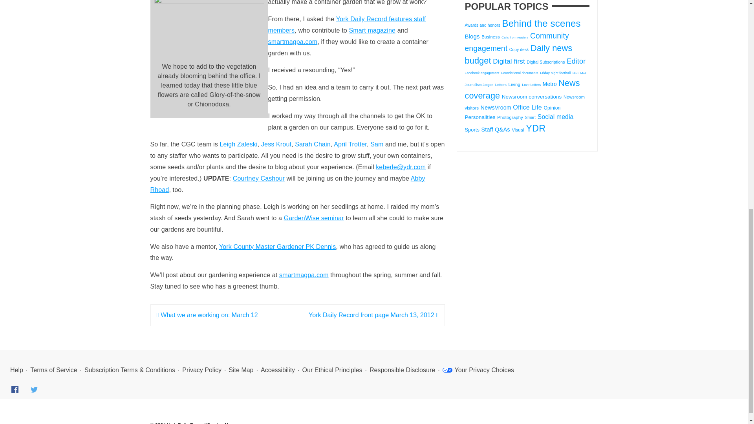 The width and height of the screenshot is (754, 424). What do you see at coordinates (209, 28) in the screenshot?
I see `flowers` at bounding box center [209, 28].